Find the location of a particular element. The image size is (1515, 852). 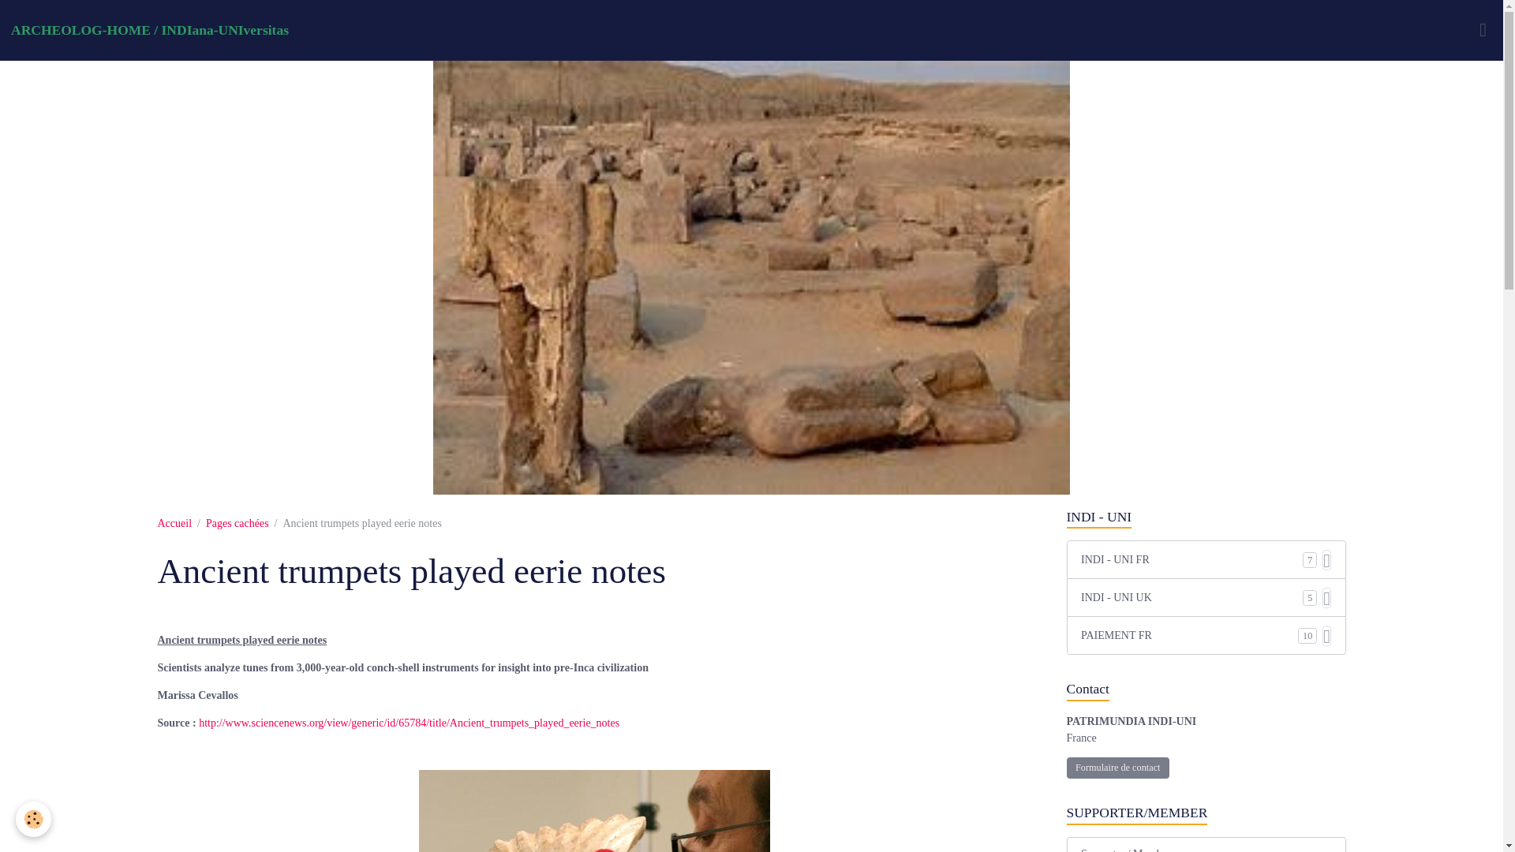

INDI - UNI is located at coordinates (1206, 517).